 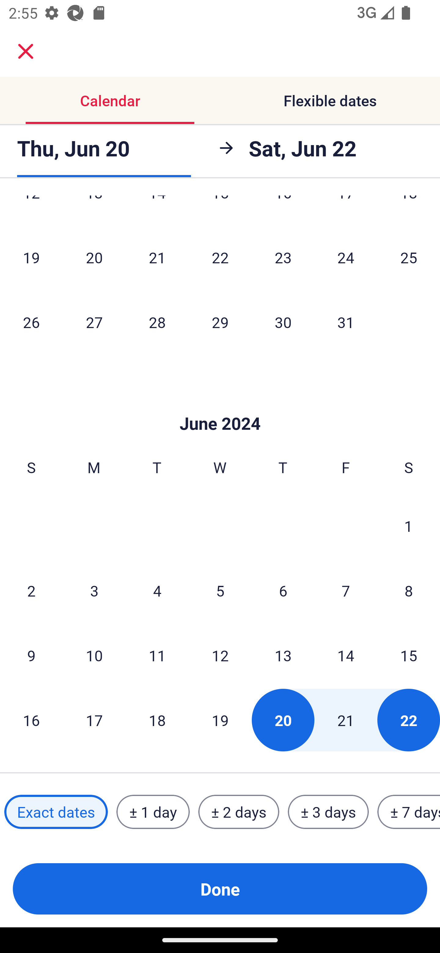 I want to click on 24 Friday, May 24, 2024, so click(x=346, y=257).